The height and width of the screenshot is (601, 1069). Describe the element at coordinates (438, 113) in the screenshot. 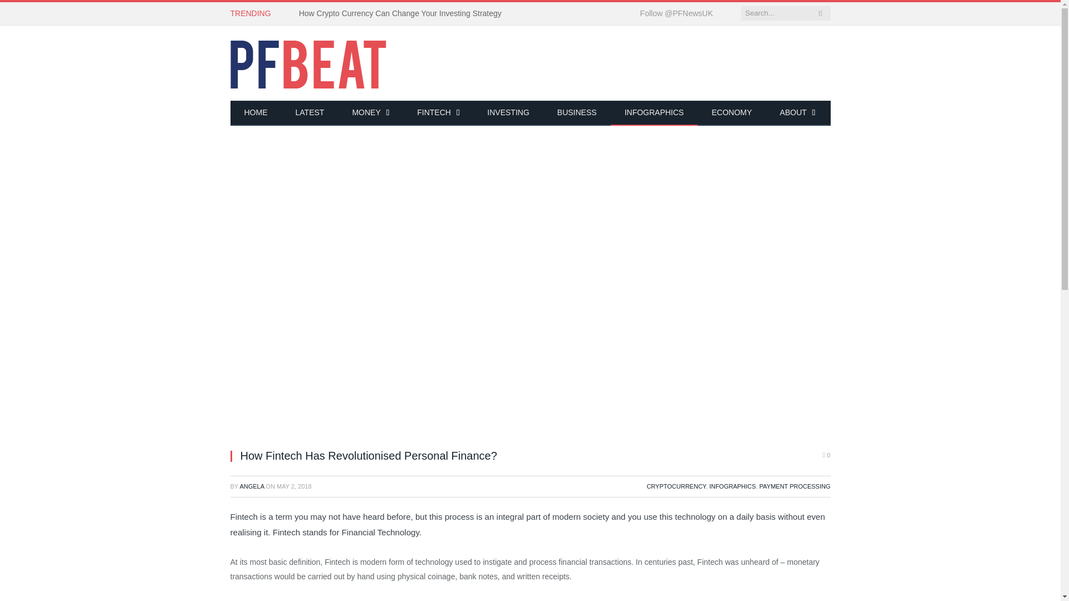

I see `FINTECH` at that location.